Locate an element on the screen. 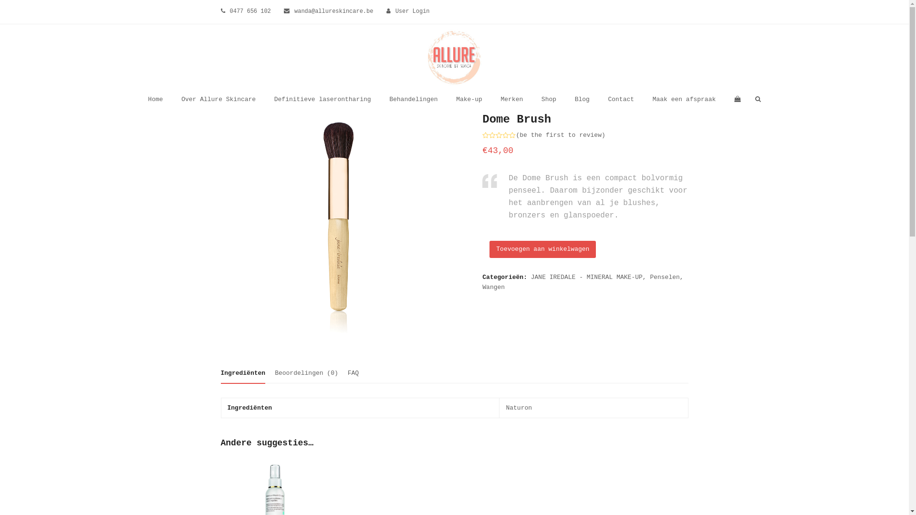 Image resolution: width=916 pixels, height=515 pixels. Blog is located at coordinates (582, 100).